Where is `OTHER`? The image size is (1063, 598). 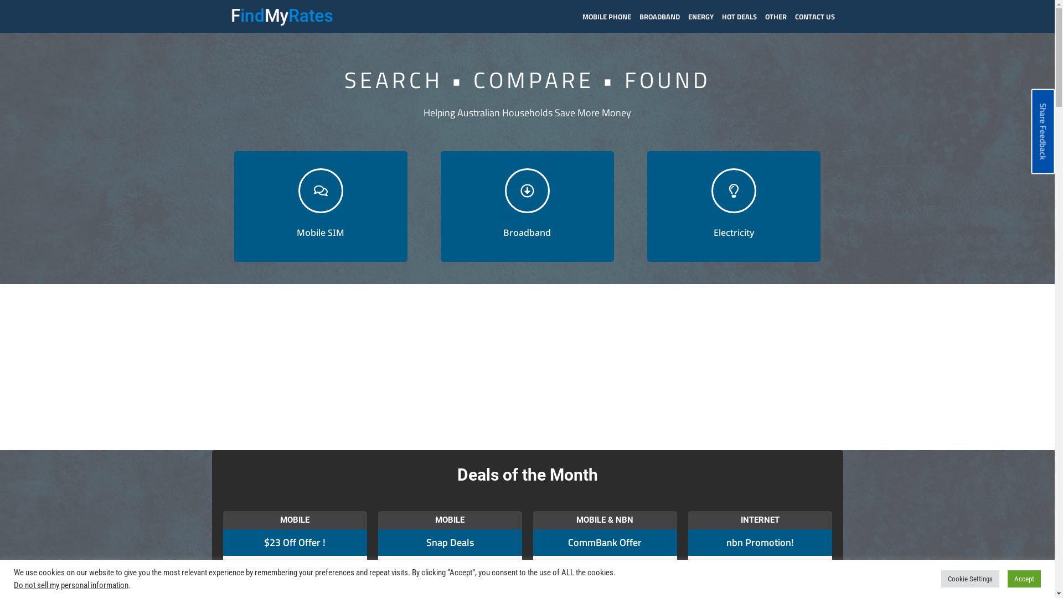 OTHER is located at coordinates (780, 17).